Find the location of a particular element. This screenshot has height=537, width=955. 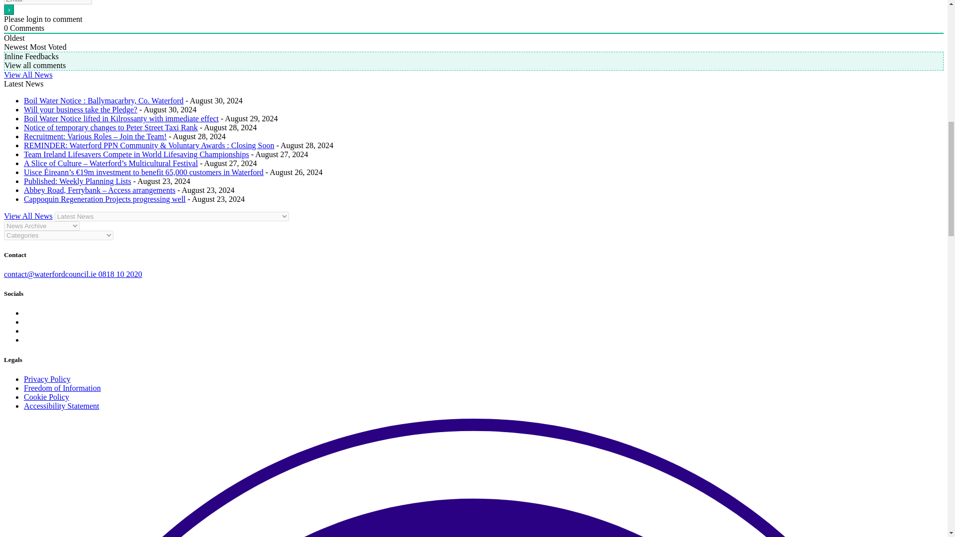

Notice of temporary changes to Peter Street Taxi Rank is located at coordinates (110, 127).